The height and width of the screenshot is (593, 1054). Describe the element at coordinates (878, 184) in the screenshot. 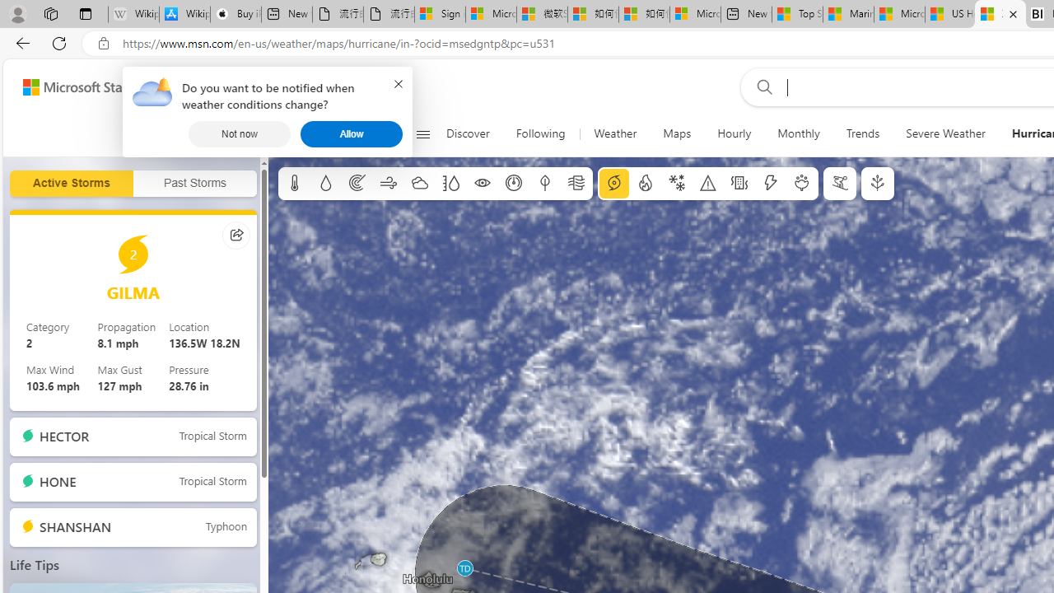

I see `E-tree` at that location.